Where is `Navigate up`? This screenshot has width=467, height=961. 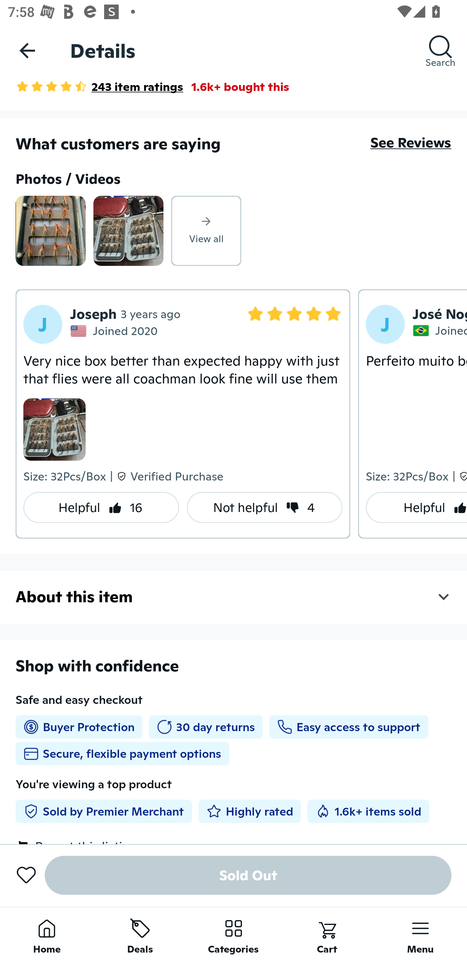 Navigate up is located at coordinates (27, 50).